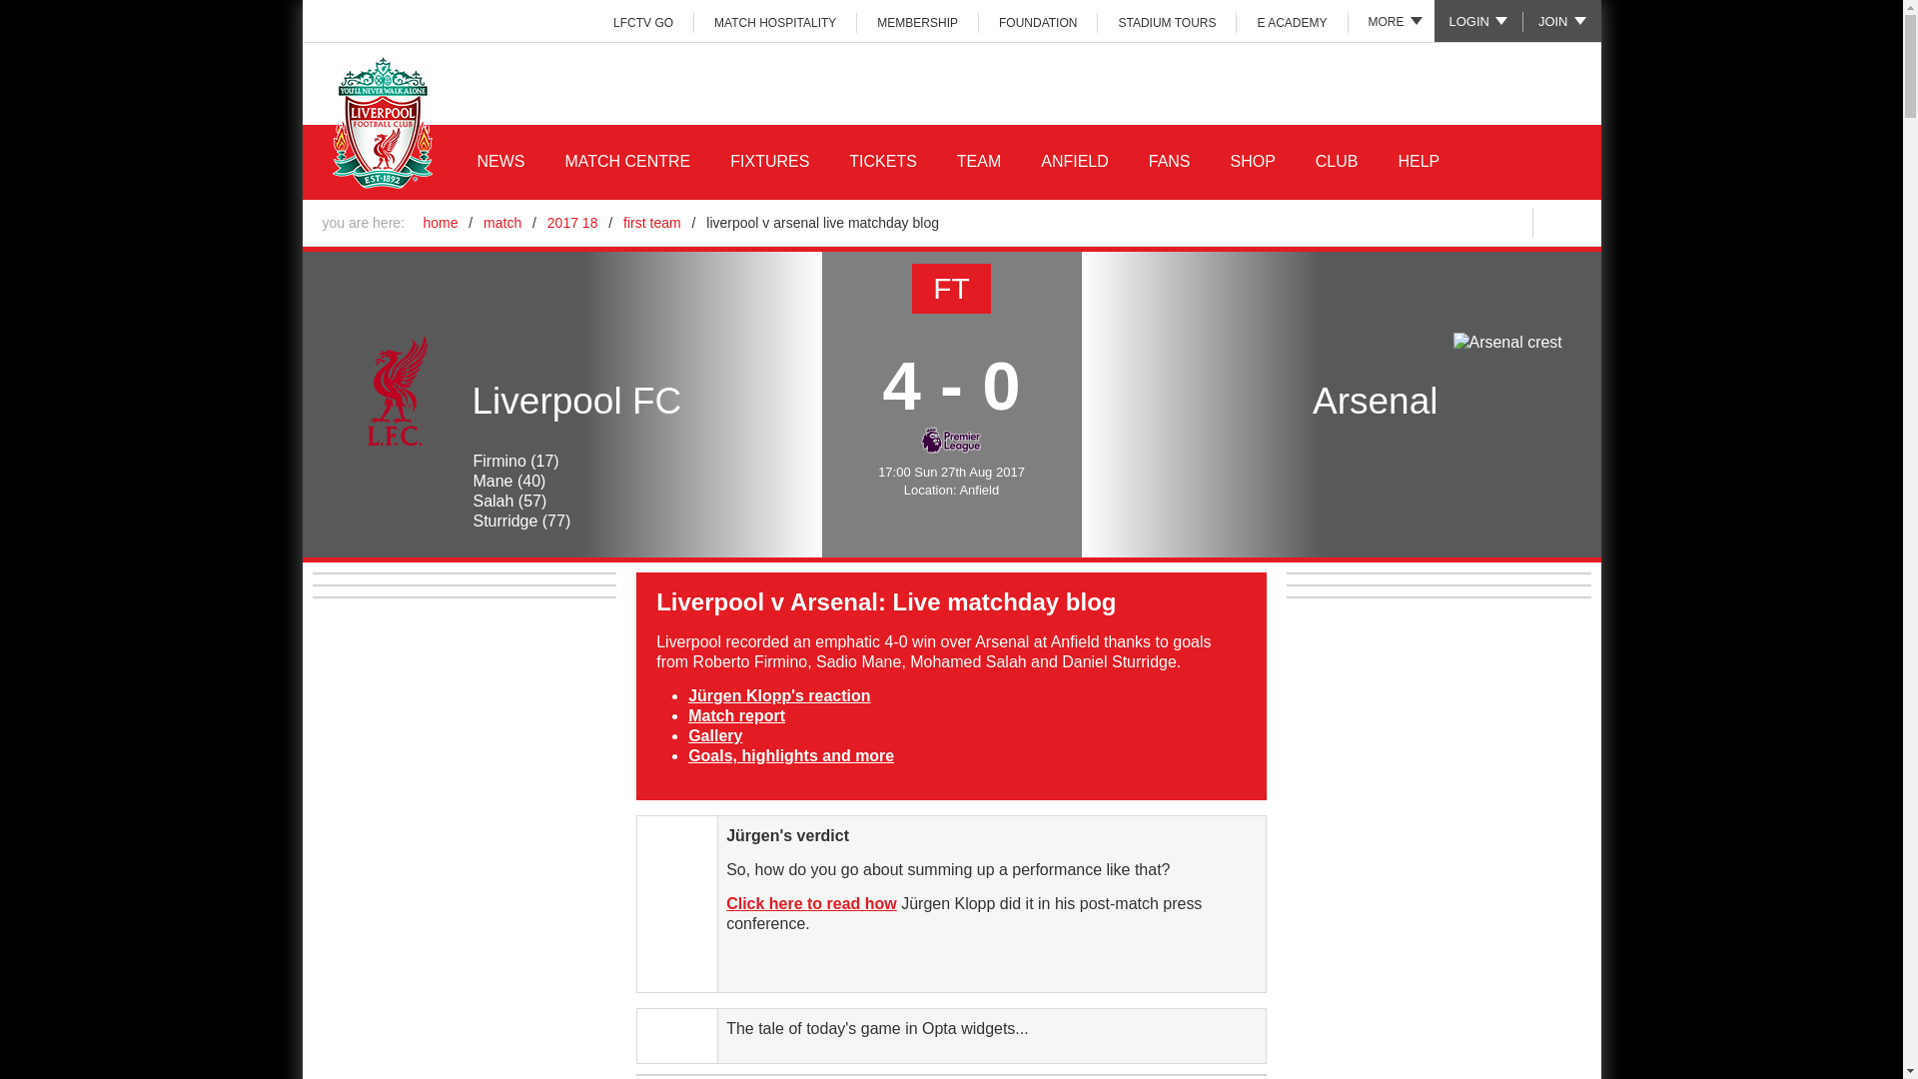  Describe the element at coordinates (1504, 222) in the screenshot. I see `Go to The Official Liverpool Football Club Alexa page` at that location.